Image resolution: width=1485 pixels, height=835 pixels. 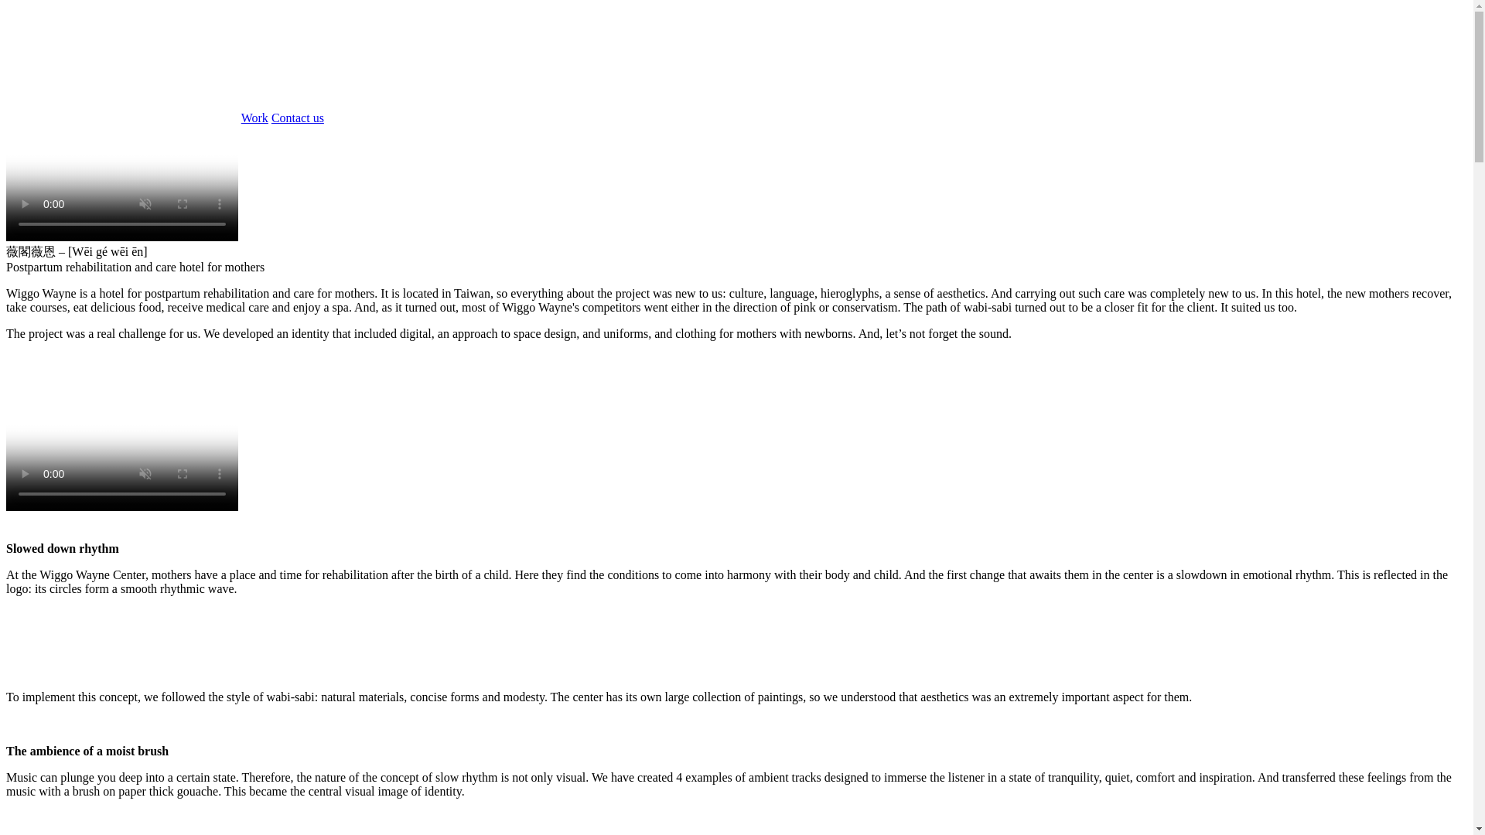 What do you see at coordinates (254, 118) in the screenshot?
I see `Work` at bounding box center [254, 118].